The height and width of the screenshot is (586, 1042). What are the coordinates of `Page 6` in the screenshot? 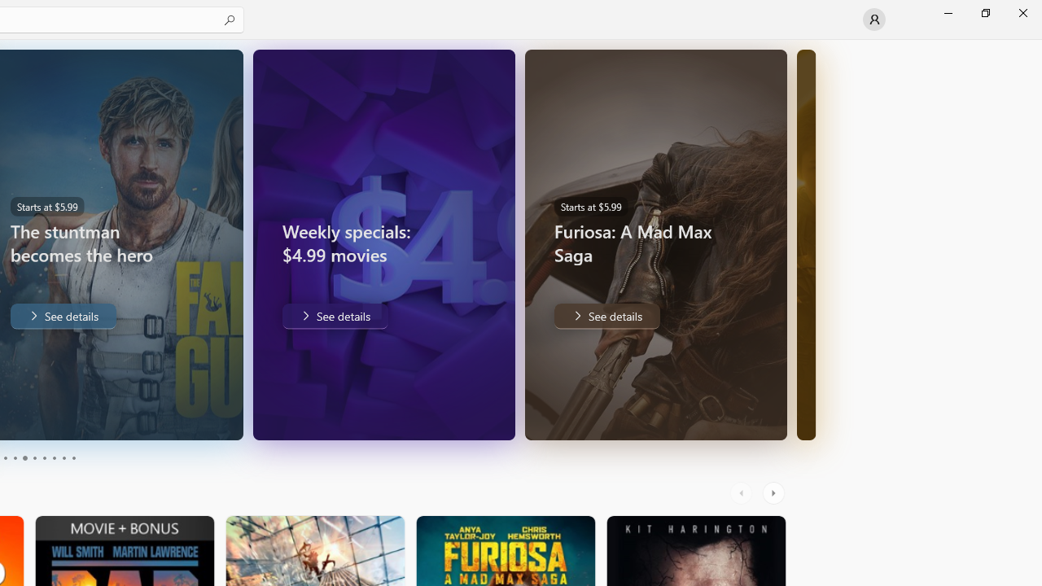 It's located at (34, 457).